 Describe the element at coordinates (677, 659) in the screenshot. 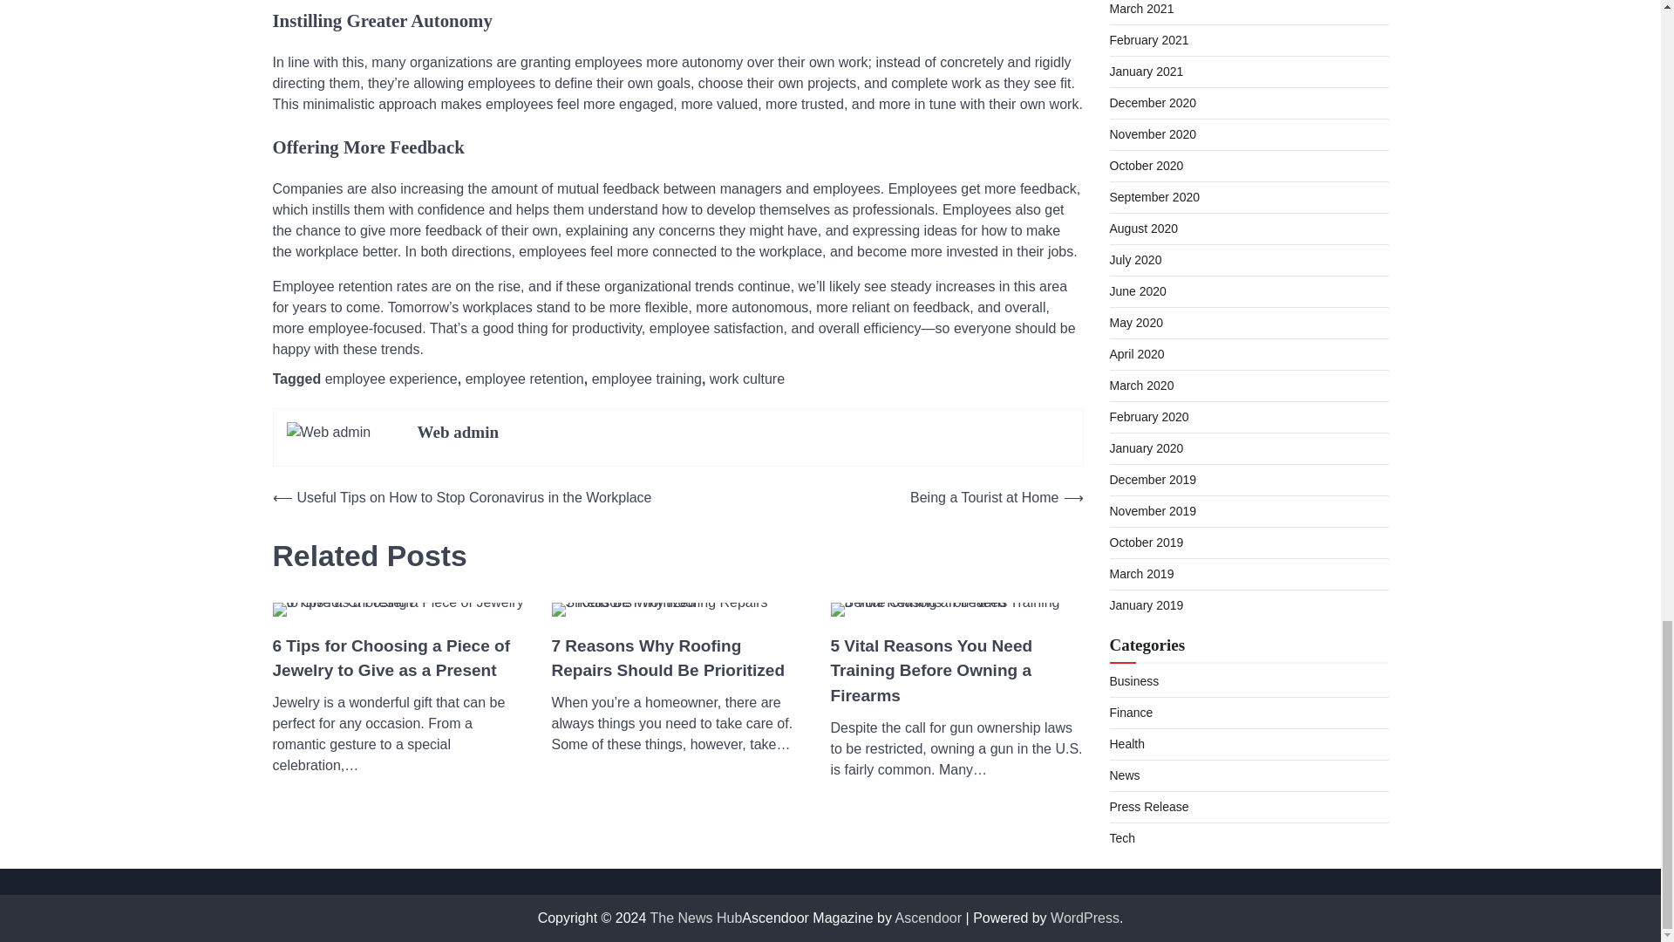

I see `7 Reasons Why Roofing Repairs Should Be Prioritized` at that location.